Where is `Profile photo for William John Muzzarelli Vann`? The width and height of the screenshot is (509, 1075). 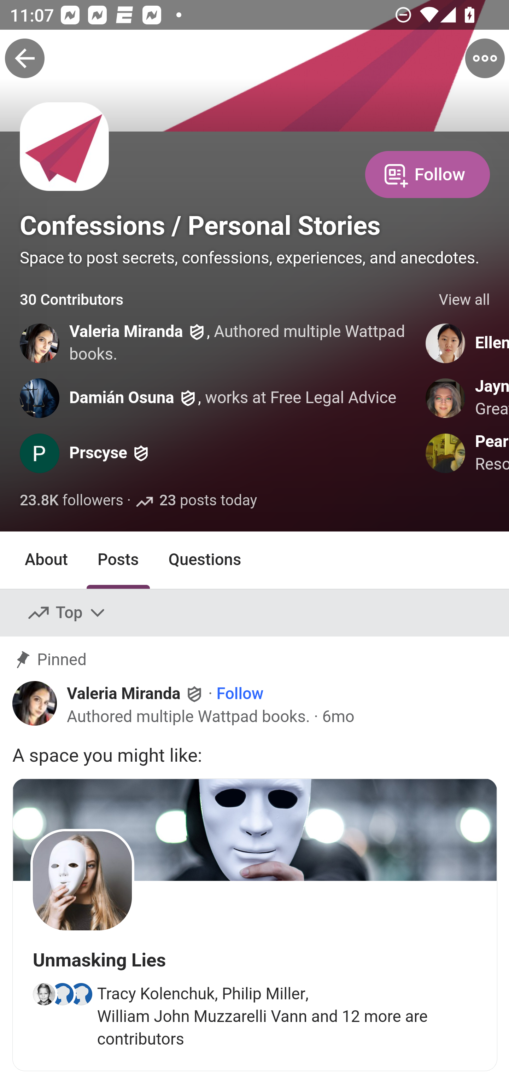 Profile photo for William John Muzzarelli Vann is located at coordinates (81, 994).